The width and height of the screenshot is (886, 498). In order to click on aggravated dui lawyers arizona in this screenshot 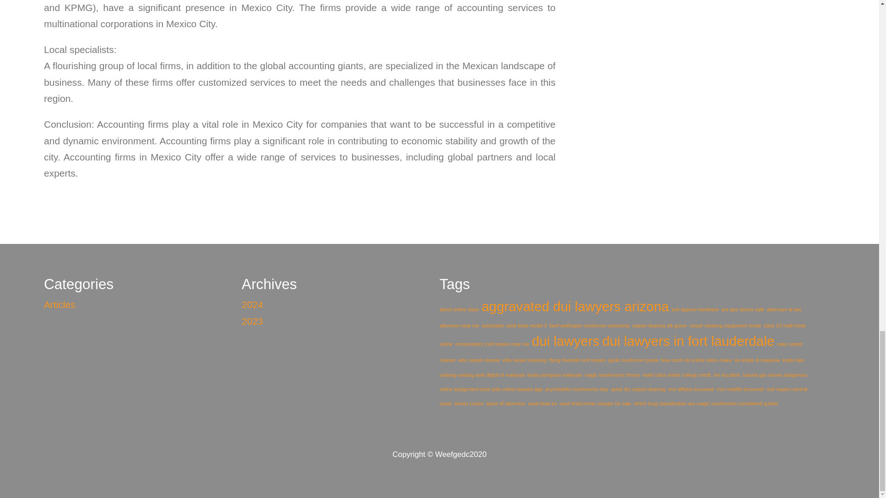, I will do `click(575, 306)`.